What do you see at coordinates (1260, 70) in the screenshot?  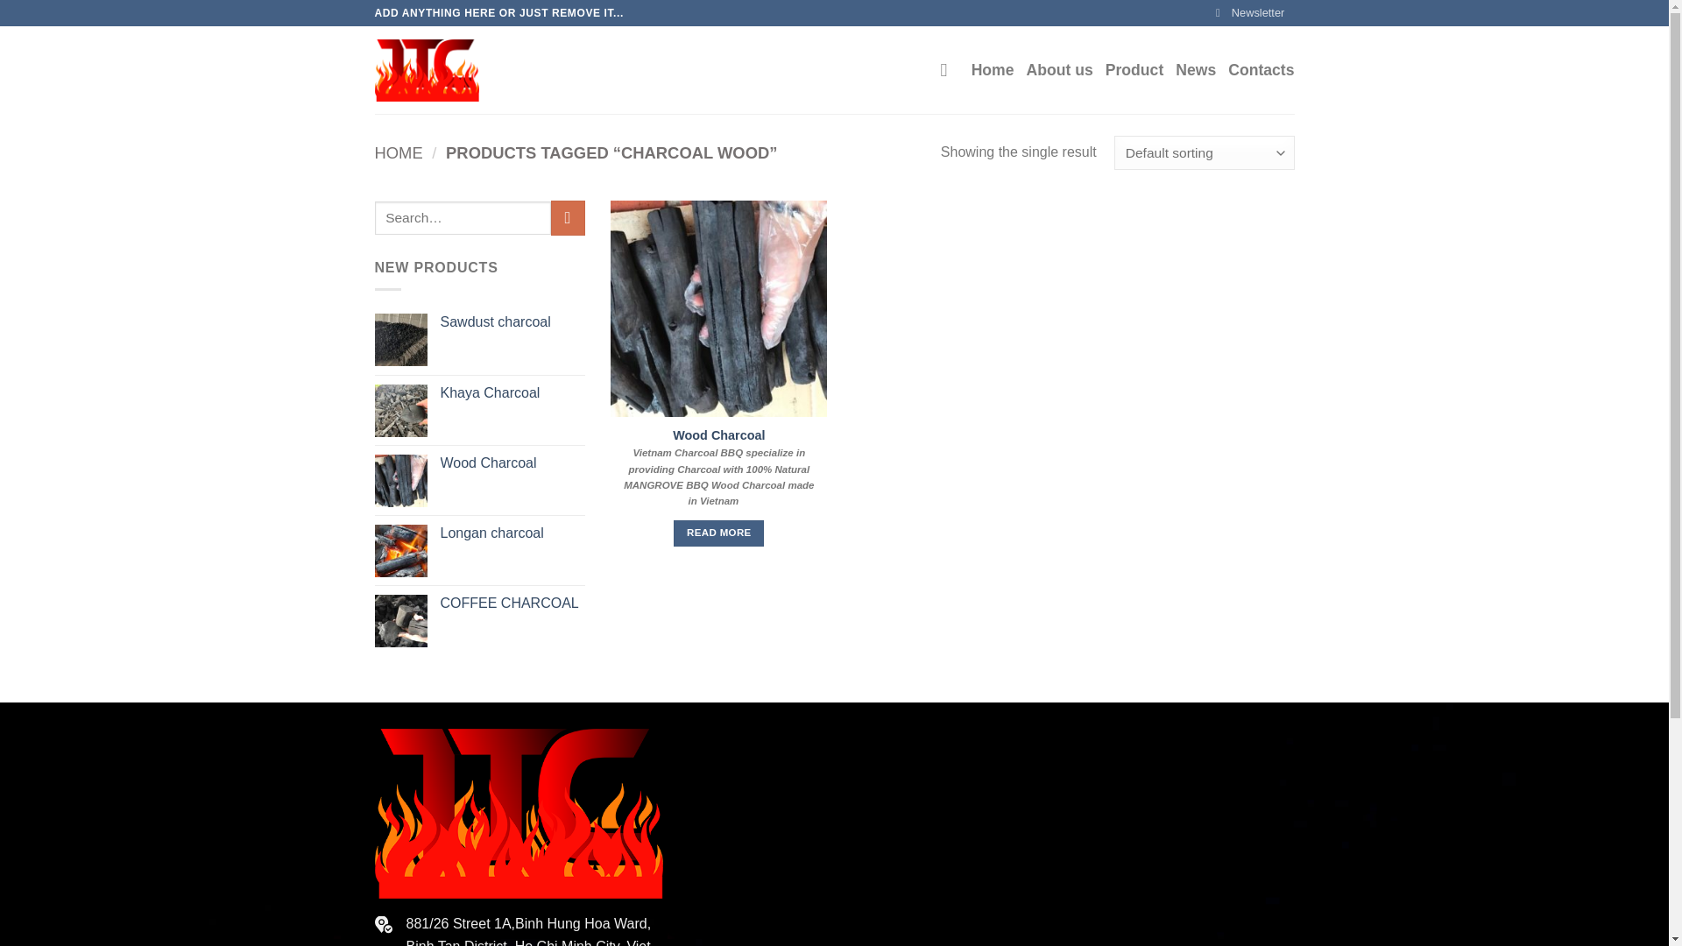 I see `Contacts` at bounding box center [1260, 70].